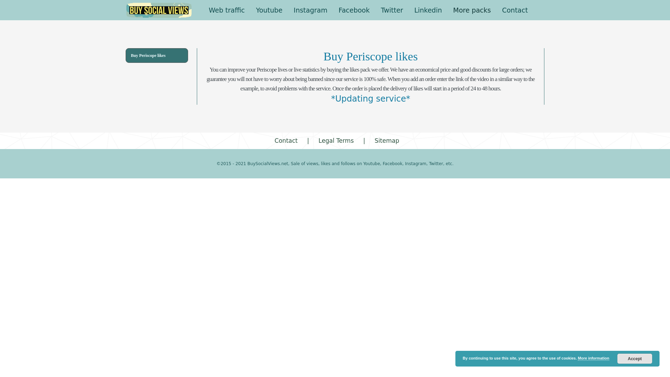 The height and width of the screenshot is (377, 670). What do you see at coordinates (392, 10) in the screenshot?
I see `Twitter` at bounding box center [392, 10].